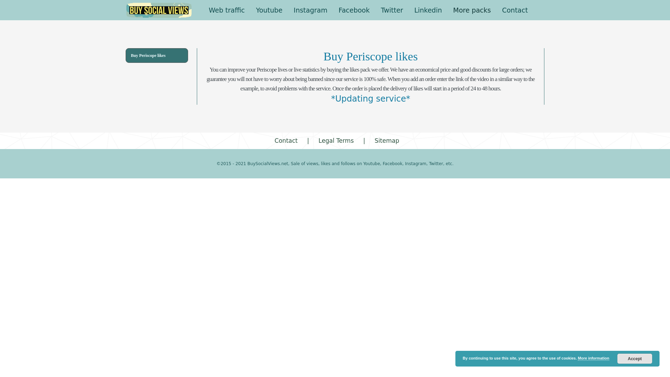 The height and width of the screenshot is (377, 670). What do you see at coordinates (392, 10) in the screenshot?
I see `Twitter` at bounding box center [392, 10].